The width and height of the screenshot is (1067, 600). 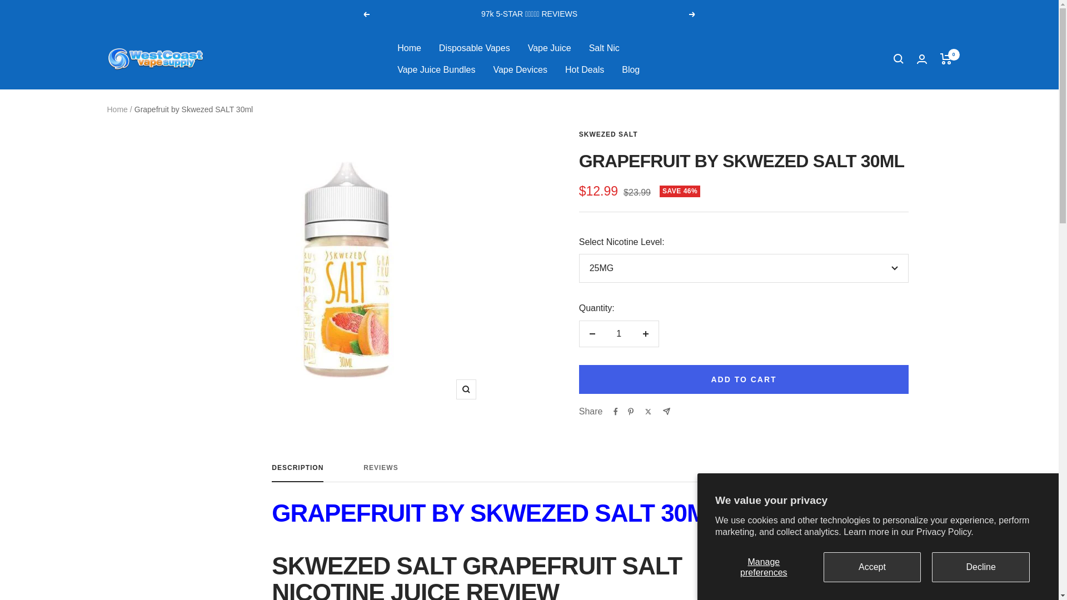 What do you see at coordinates (619, 333) in the screenshot?
I see `Blog` at bounding box center [619, 333].